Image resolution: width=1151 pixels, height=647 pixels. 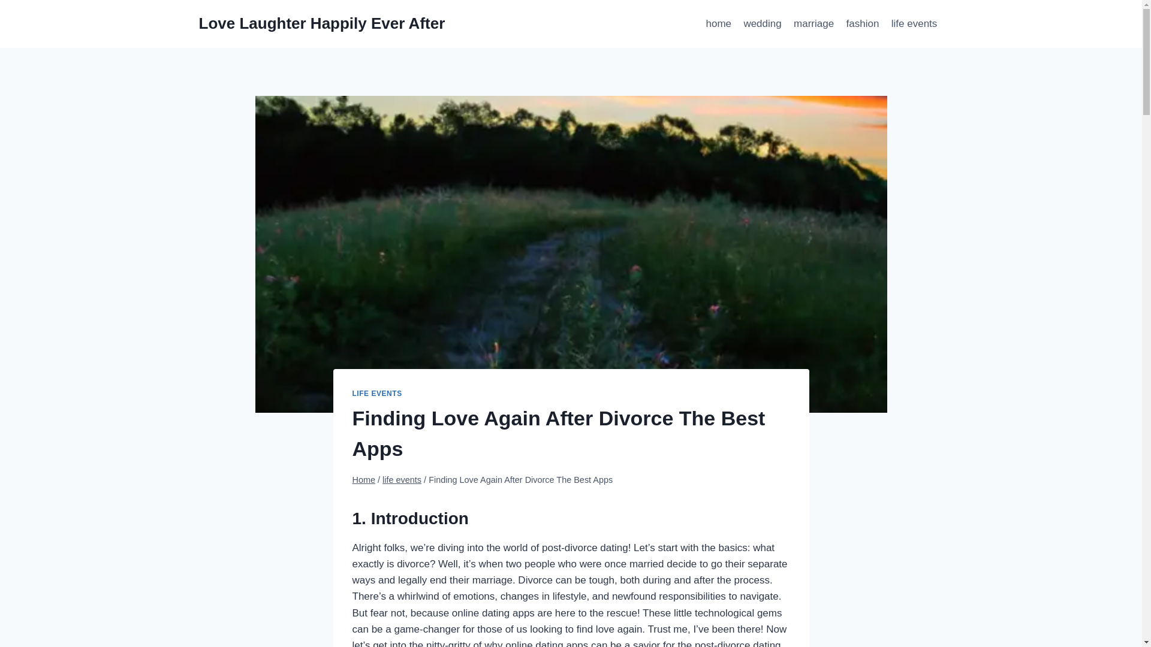 What do you see at coordinates (914, 24) in the screenshot?
I see `life events` at bounding box center [914, 24].